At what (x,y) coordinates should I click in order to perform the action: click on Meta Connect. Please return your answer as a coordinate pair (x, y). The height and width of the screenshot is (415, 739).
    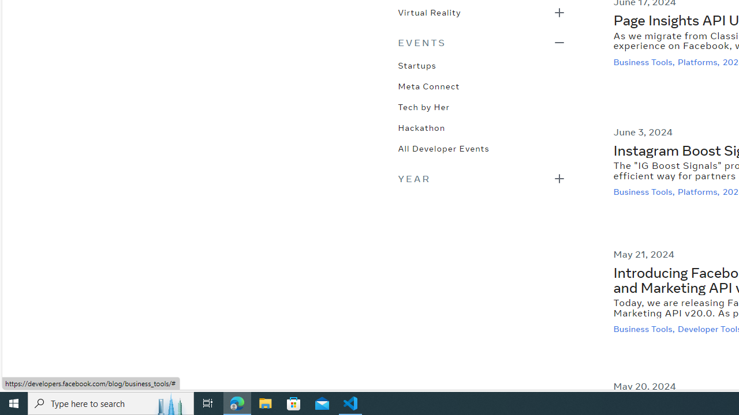
    Looking at the image, I should click on (428, 85).